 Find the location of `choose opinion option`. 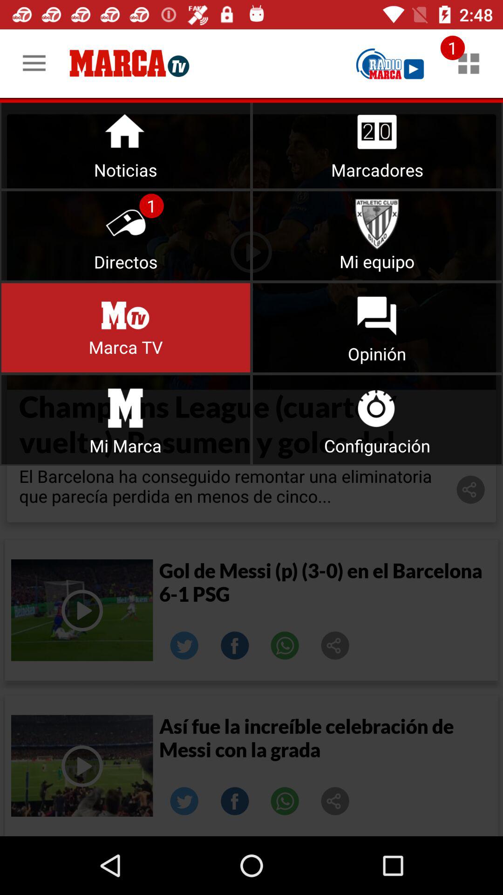

choose opinion option is located at coordinates (377, 327).